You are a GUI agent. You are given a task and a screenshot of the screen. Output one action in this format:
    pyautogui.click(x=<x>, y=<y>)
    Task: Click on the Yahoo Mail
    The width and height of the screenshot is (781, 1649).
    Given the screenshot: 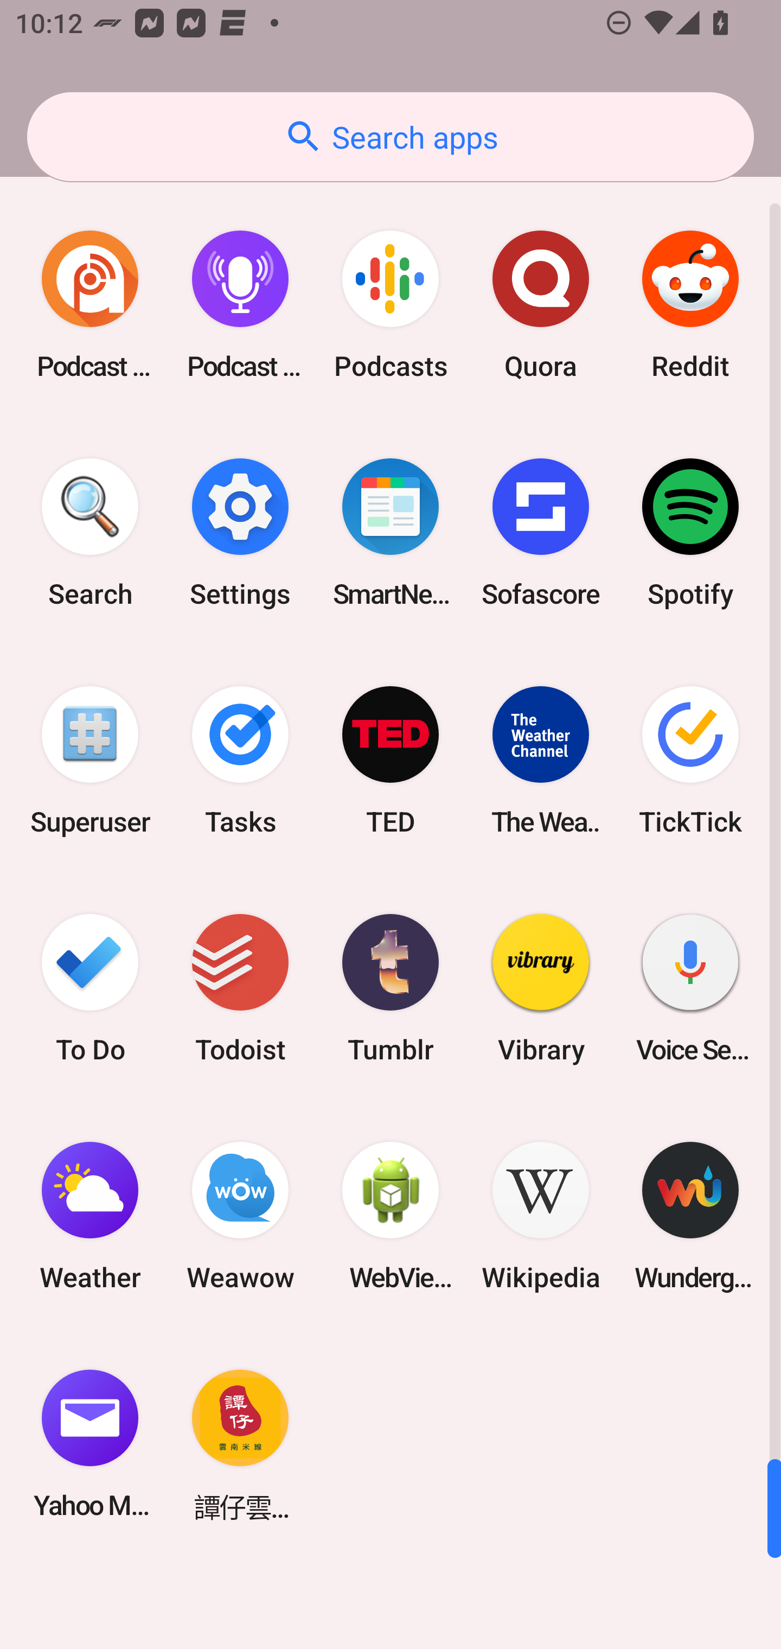 What is the action you would take?
    pyautogui.click(x=90, y=1444)
    